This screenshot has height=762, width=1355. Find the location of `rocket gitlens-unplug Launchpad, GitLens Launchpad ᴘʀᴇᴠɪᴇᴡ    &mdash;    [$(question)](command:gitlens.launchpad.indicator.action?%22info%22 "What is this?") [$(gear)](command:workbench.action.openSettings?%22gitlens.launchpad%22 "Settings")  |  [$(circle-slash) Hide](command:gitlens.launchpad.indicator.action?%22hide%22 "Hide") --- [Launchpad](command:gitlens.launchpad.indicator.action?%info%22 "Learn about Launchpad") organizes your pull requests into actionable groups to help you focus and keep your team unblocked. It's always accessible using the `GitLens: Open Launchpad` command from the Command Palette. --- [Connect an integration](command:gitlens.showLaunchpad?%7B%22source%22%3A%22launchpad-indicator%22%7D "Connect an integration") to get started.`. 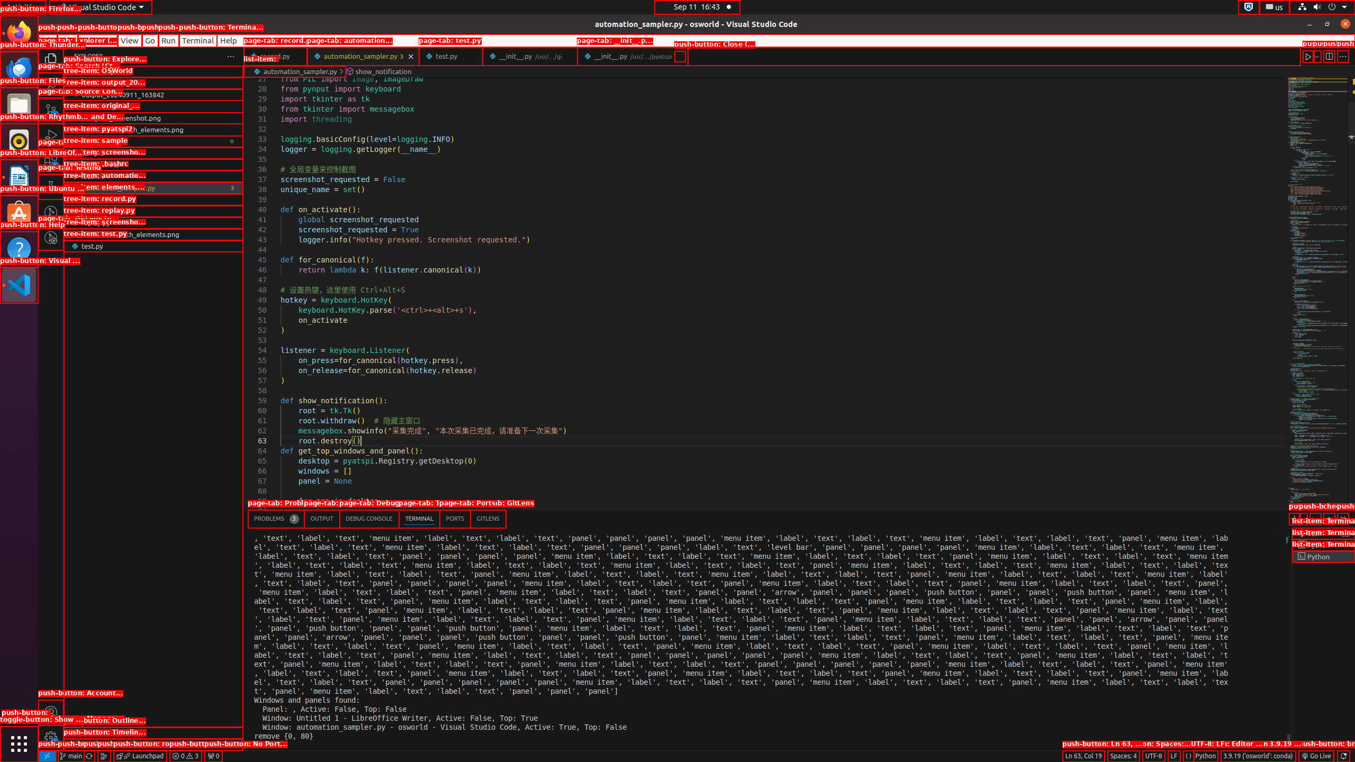

rocket gitlens-unplug Launchpad, GitLens Launchpad ᴘʀᴇᴠɪᴇᴡ    &mdash;    [$(question)](command:gitlens.launchpad.indicator.action?%22info%22 "What is this?") [$(gear)](command:workbench.action.openSettings?%22gitlens.launchpad%22 "Settings")  |  [$(circle-slash) Hide](command:gitlens.launchpad.indicator.action?%22hide%22 "Hide") --- [Launchpad](command:gitlens.launchpad.indicator.action?%info%22 "Learn about Launchpad") organizes your pull requests into actionable groups to help you focus and keep your team unblocked. It's always accessible using the `GitLens: Open Launchpad` command from the Command Palette. --- [Connect an integration](command:gitlens.showLaunchpad?%7B%22source%22%3A%22launchpad-indicator%22%7D "Connect an integration") to get started. is located at coordinates (140, 756).